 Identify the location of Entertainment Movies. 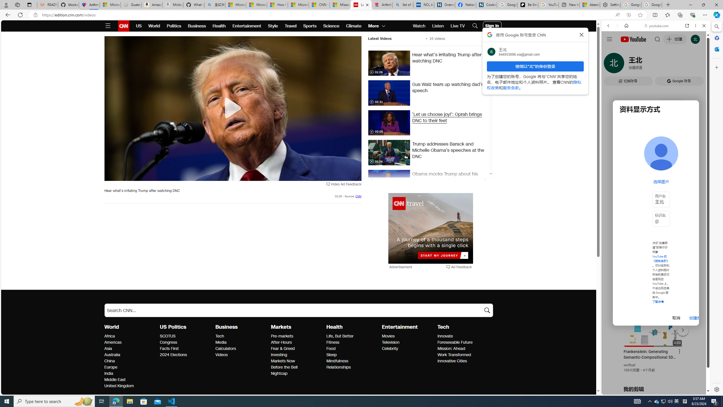
(388, 336).